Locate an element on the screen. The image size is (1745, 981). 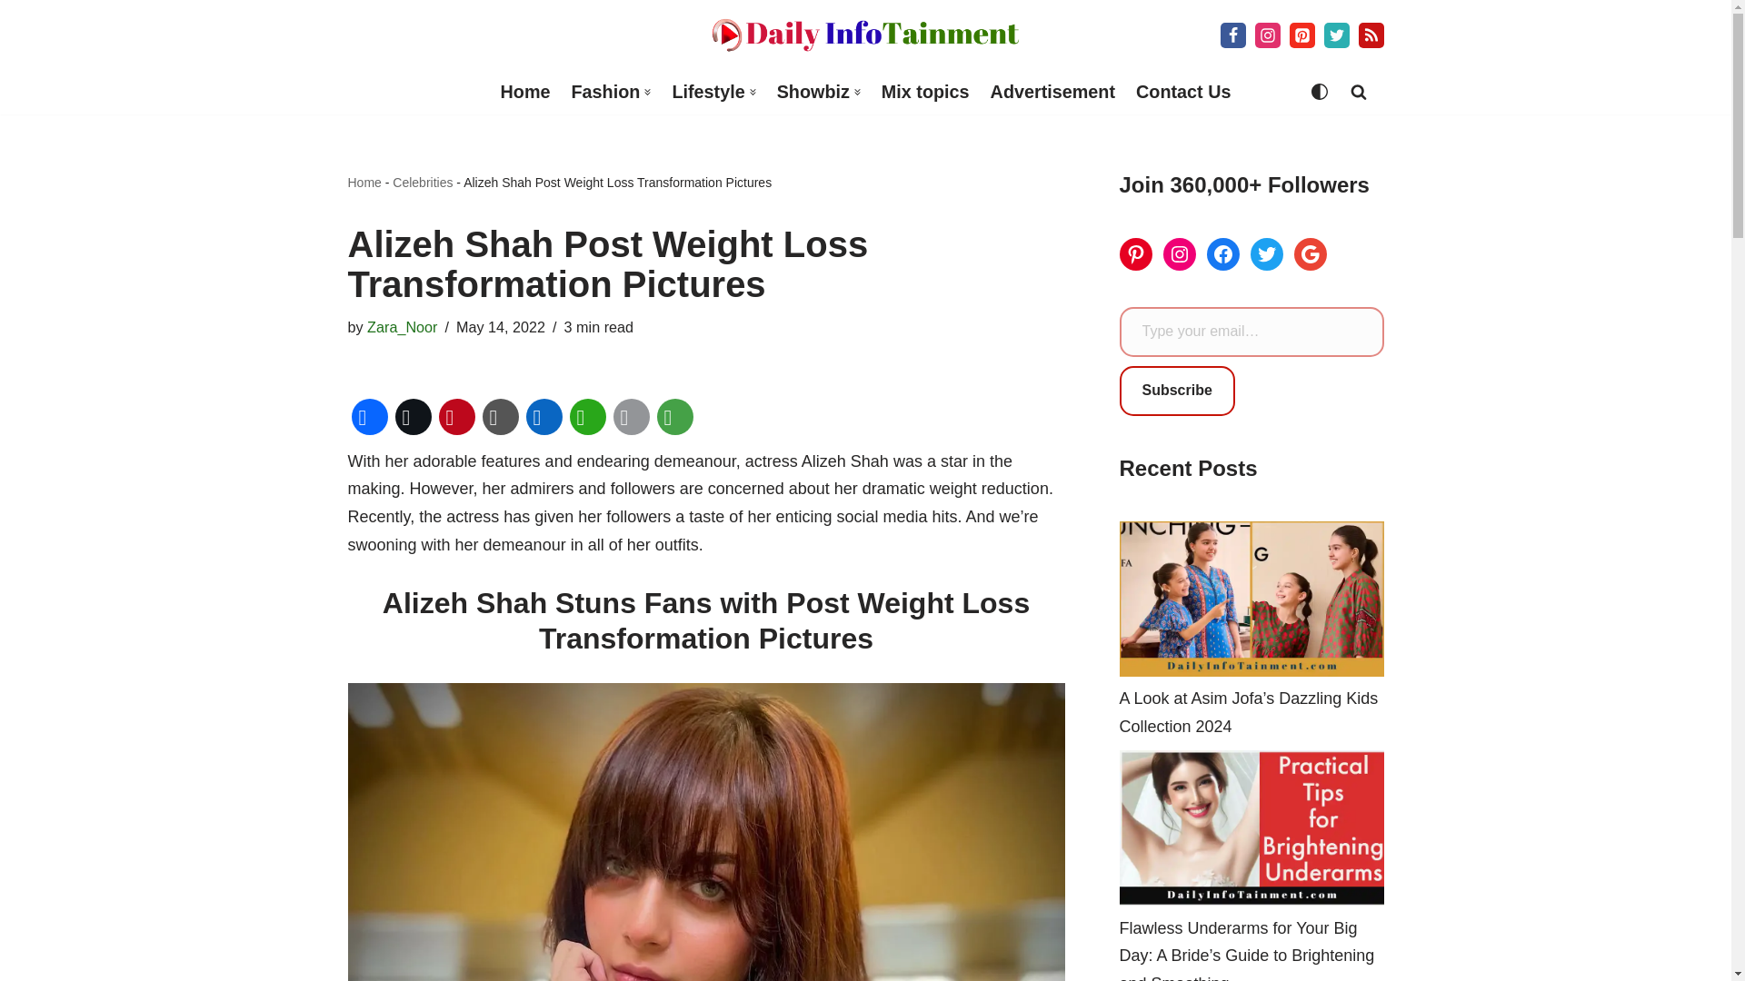
Showbiz is located at coordinates (813, 92).